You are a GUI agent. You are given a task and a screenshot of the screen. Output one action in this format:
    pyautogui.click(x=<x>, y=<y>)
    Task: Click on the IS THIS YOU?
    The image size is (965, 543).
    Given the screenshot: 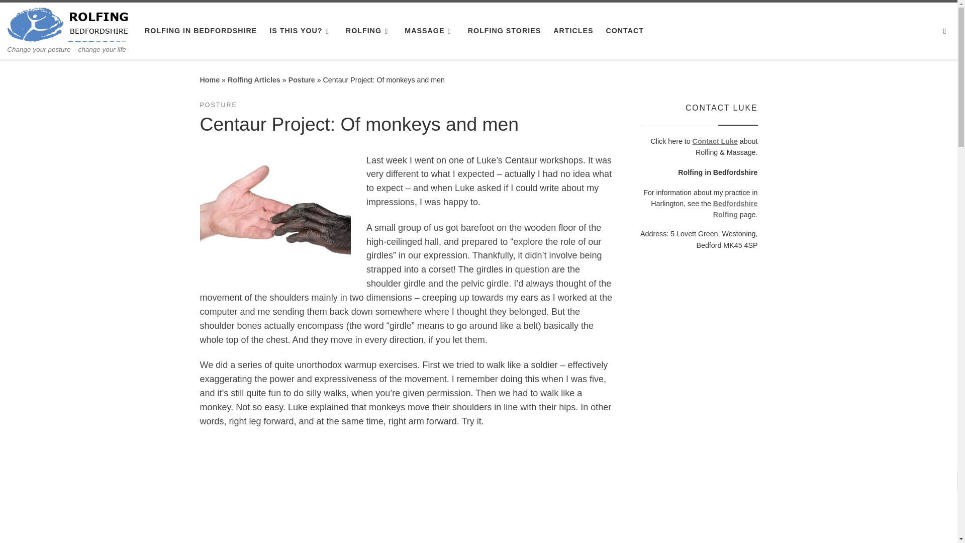 What is the action you would take?
    pyautogui.click(x=301, y=30)
    